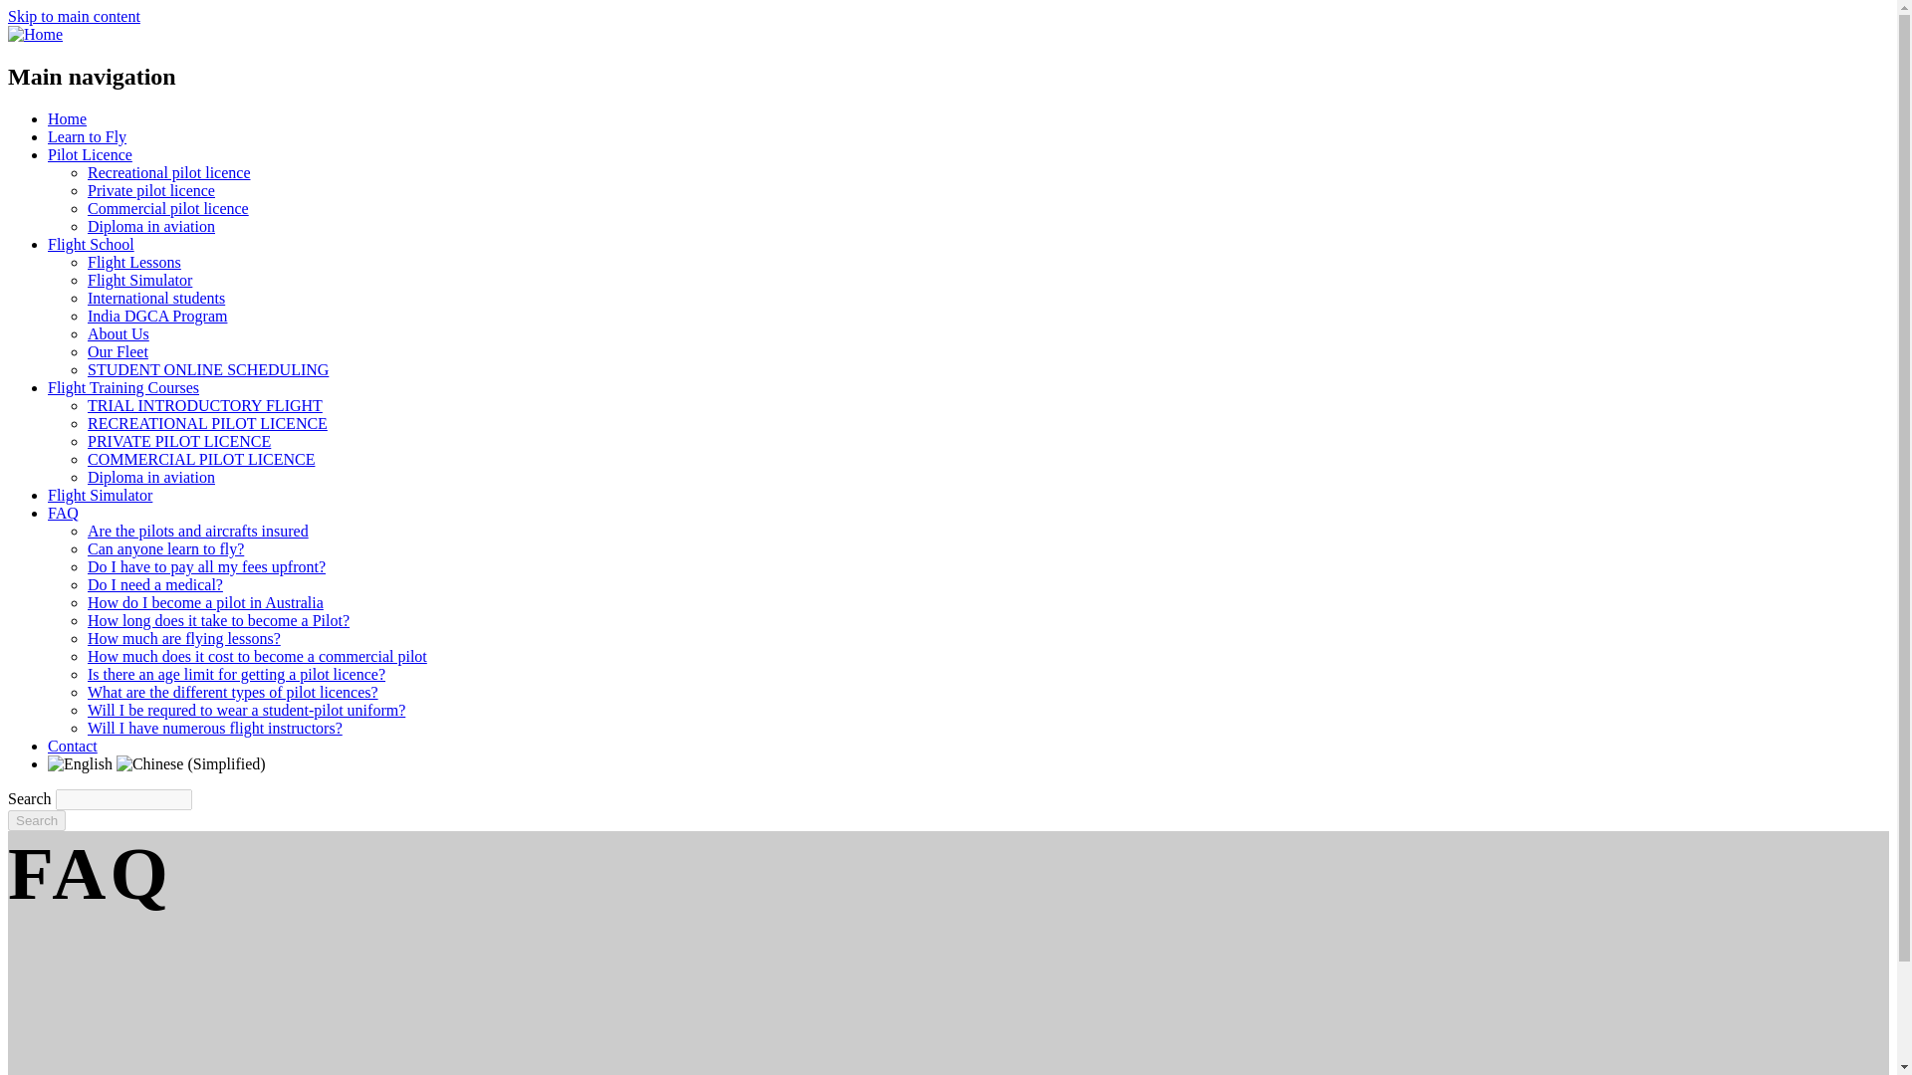 The image size is (1912, 1075). I want to click on How do I become a pilot in Australia, so click(205, 603).